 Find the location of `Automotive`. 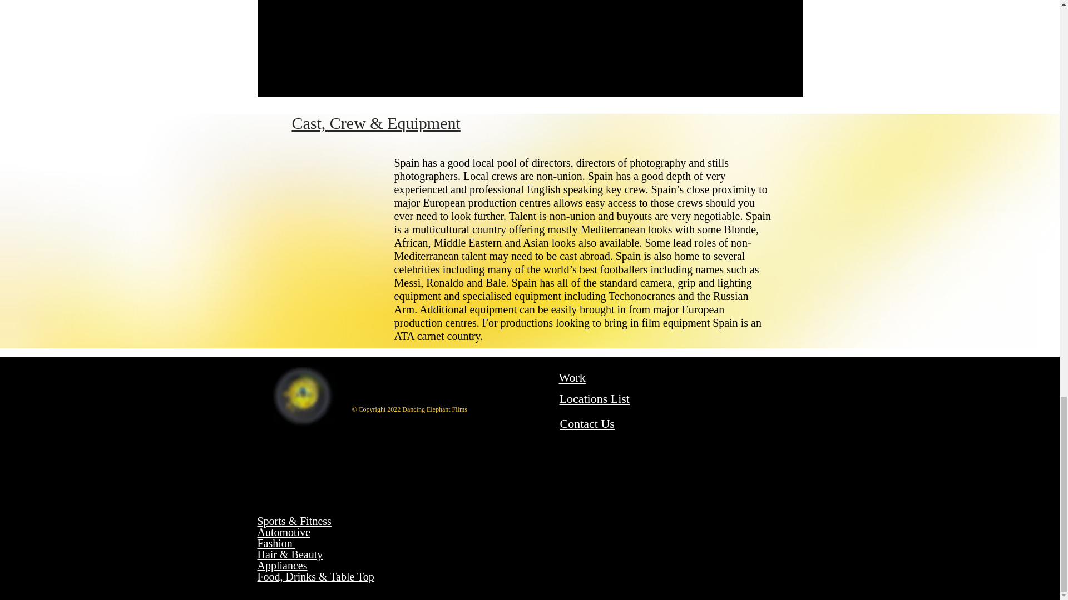

Automotive is located at coordinates (284, 532).